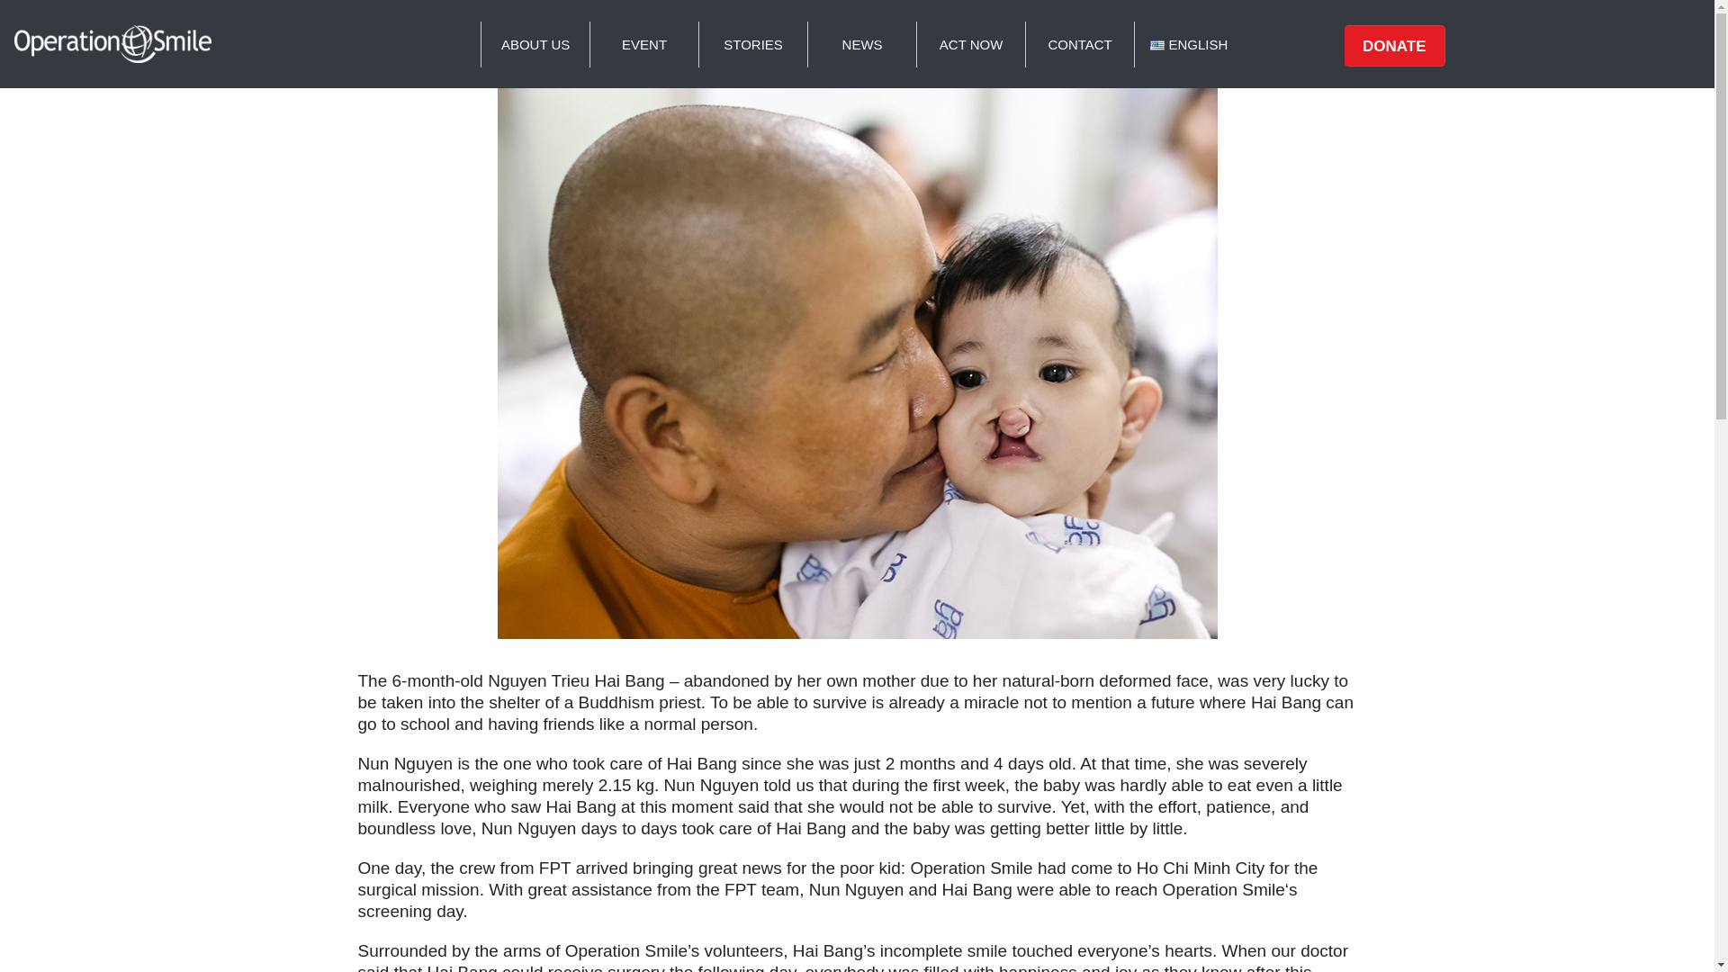 The width and height of the screenshot is (1728, 972). I want to click on ABOUT US, so click(535, 43).